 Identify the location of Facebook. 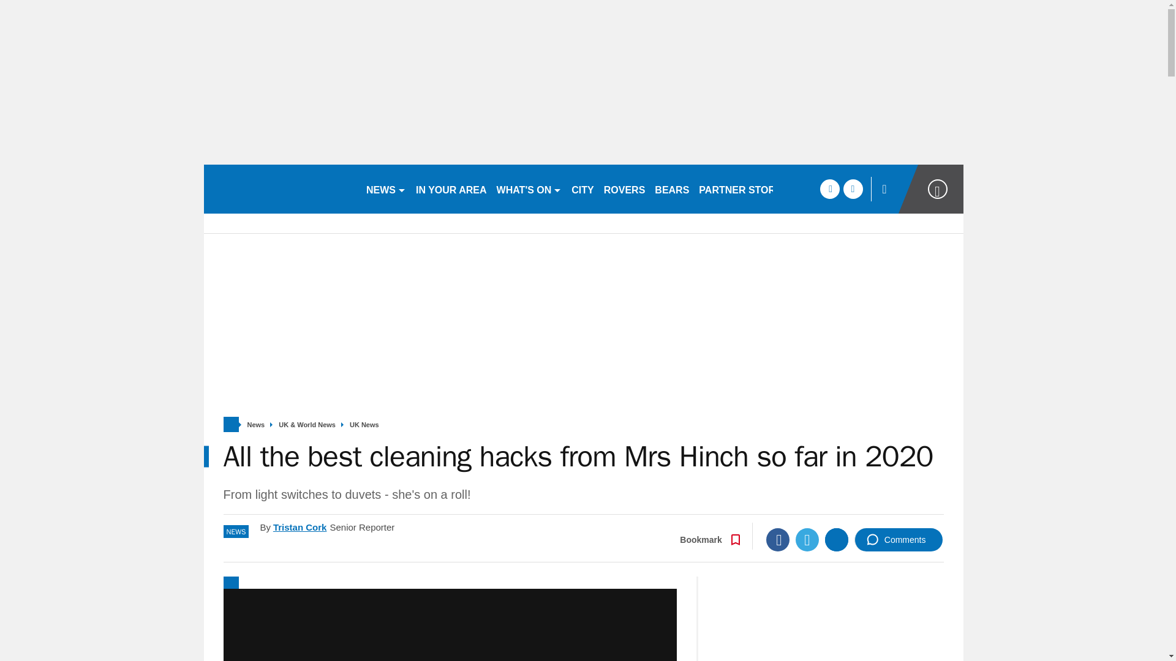
(778, 539).